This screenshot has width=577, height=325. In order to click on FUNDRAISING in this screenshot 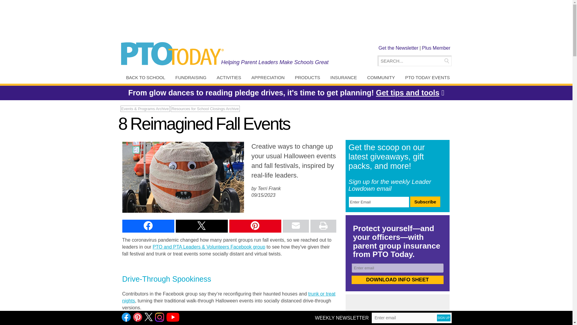, I will do `click(191, 78)`.